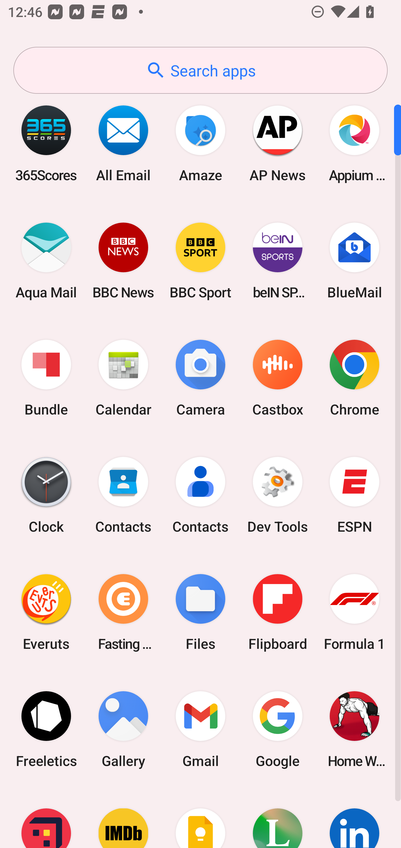  I want to click on BlueMail, so click(354, 261).